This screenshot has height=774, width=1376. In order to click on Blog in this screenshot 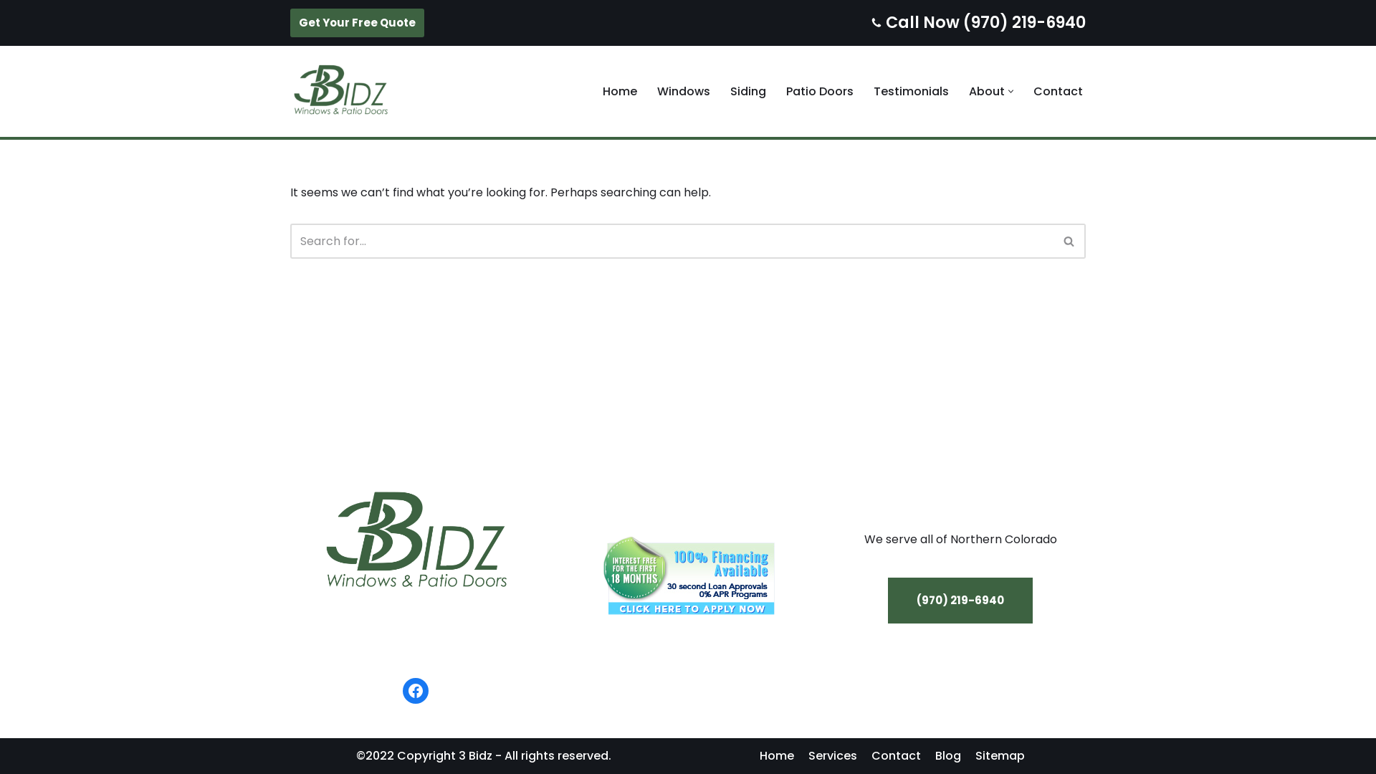, I will do `click(948, 756)`.